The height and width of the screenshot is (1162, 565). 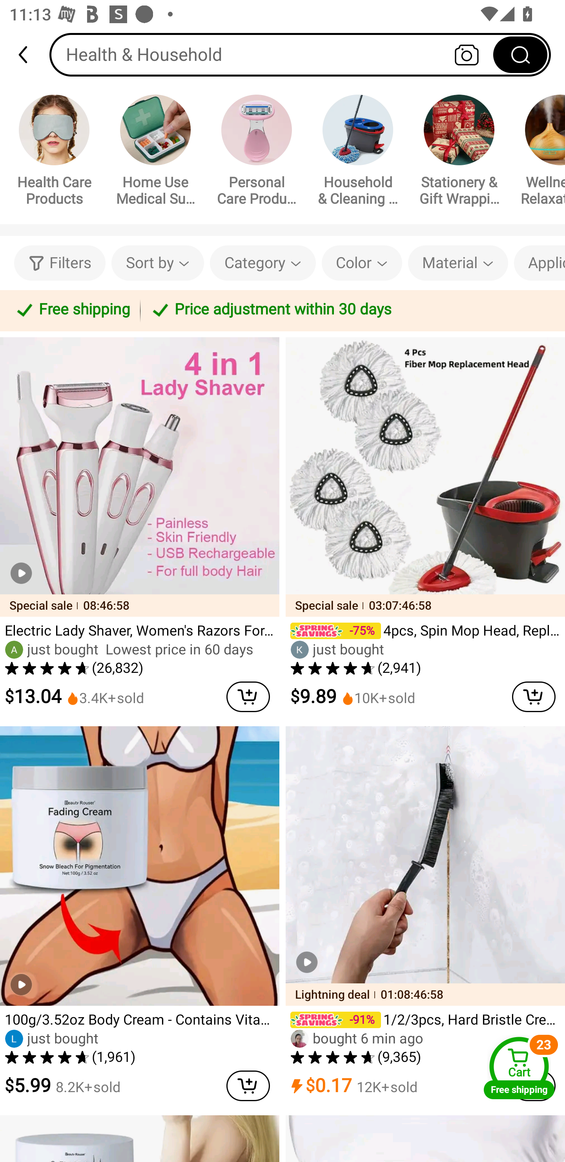 What do you see at coordinates (29, 55) in the screenshot?
I see `back` at bounding box center [29, 55].